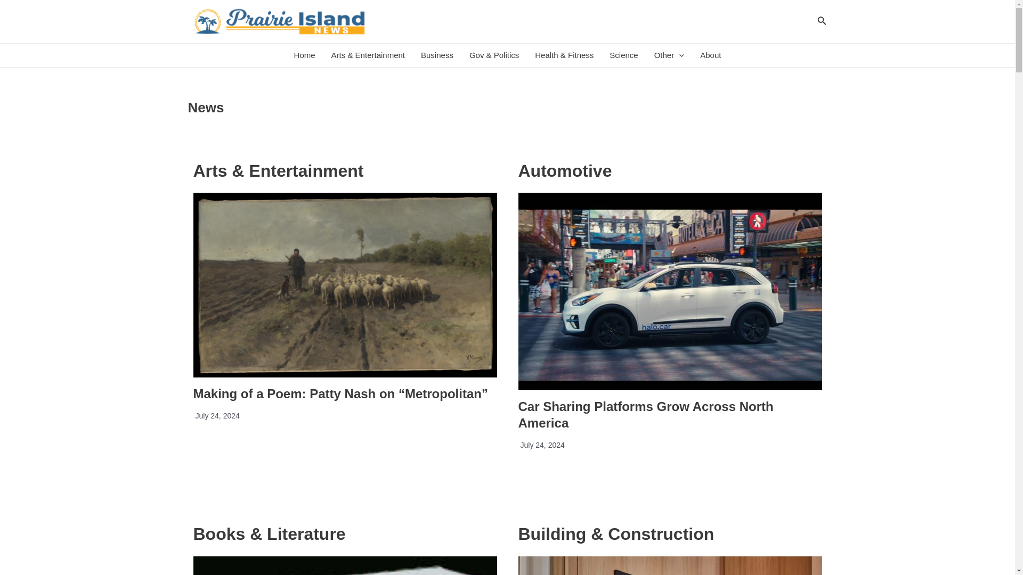 The width and height of the screenshot is (1023, 575). I want to click on Other, so click(669, 55).